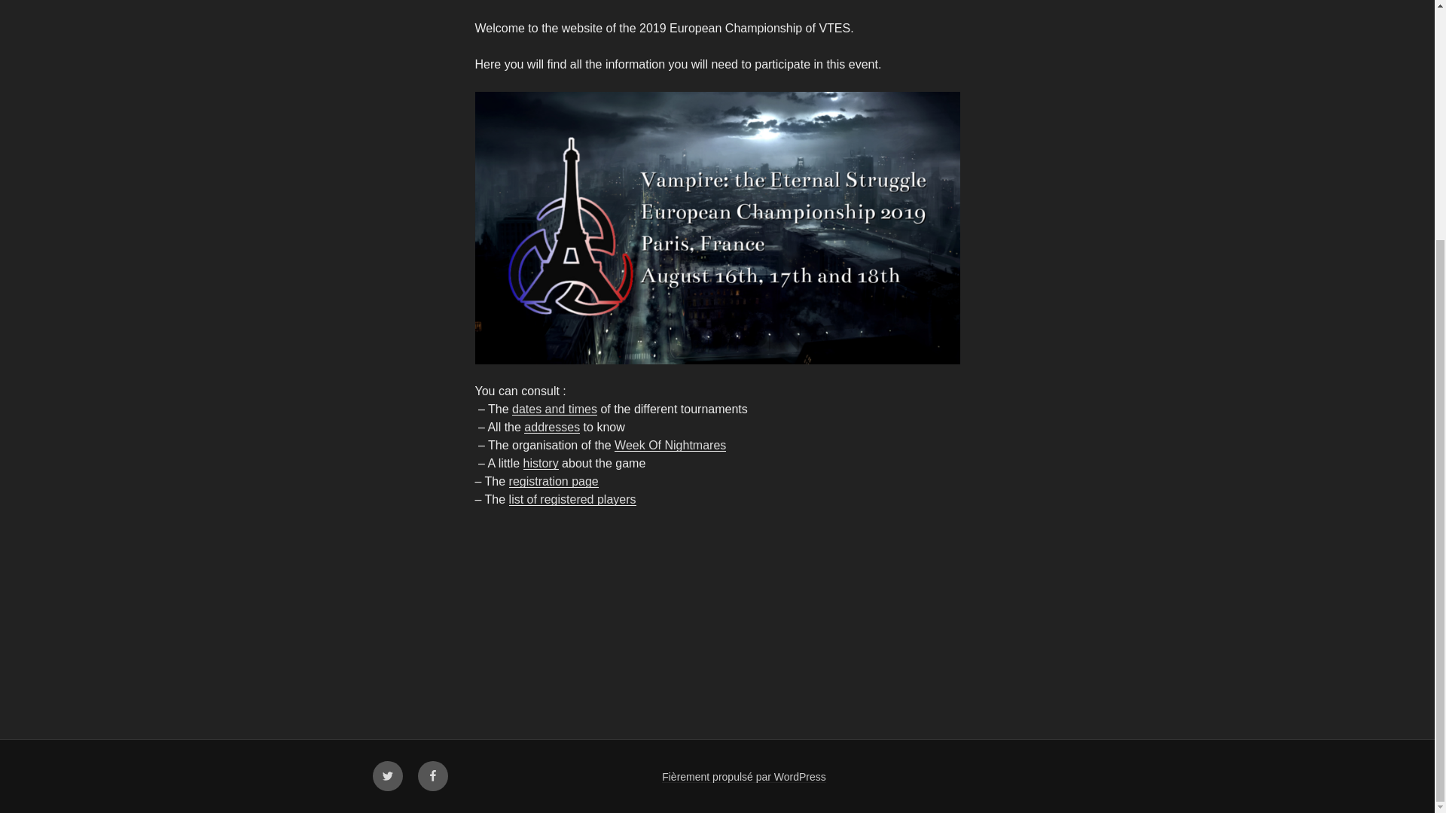 The height and width of the screenshot is (813, 1446). Describe the element at coordinates (553, 481) in the screenshot. I see `registration page` at that location.